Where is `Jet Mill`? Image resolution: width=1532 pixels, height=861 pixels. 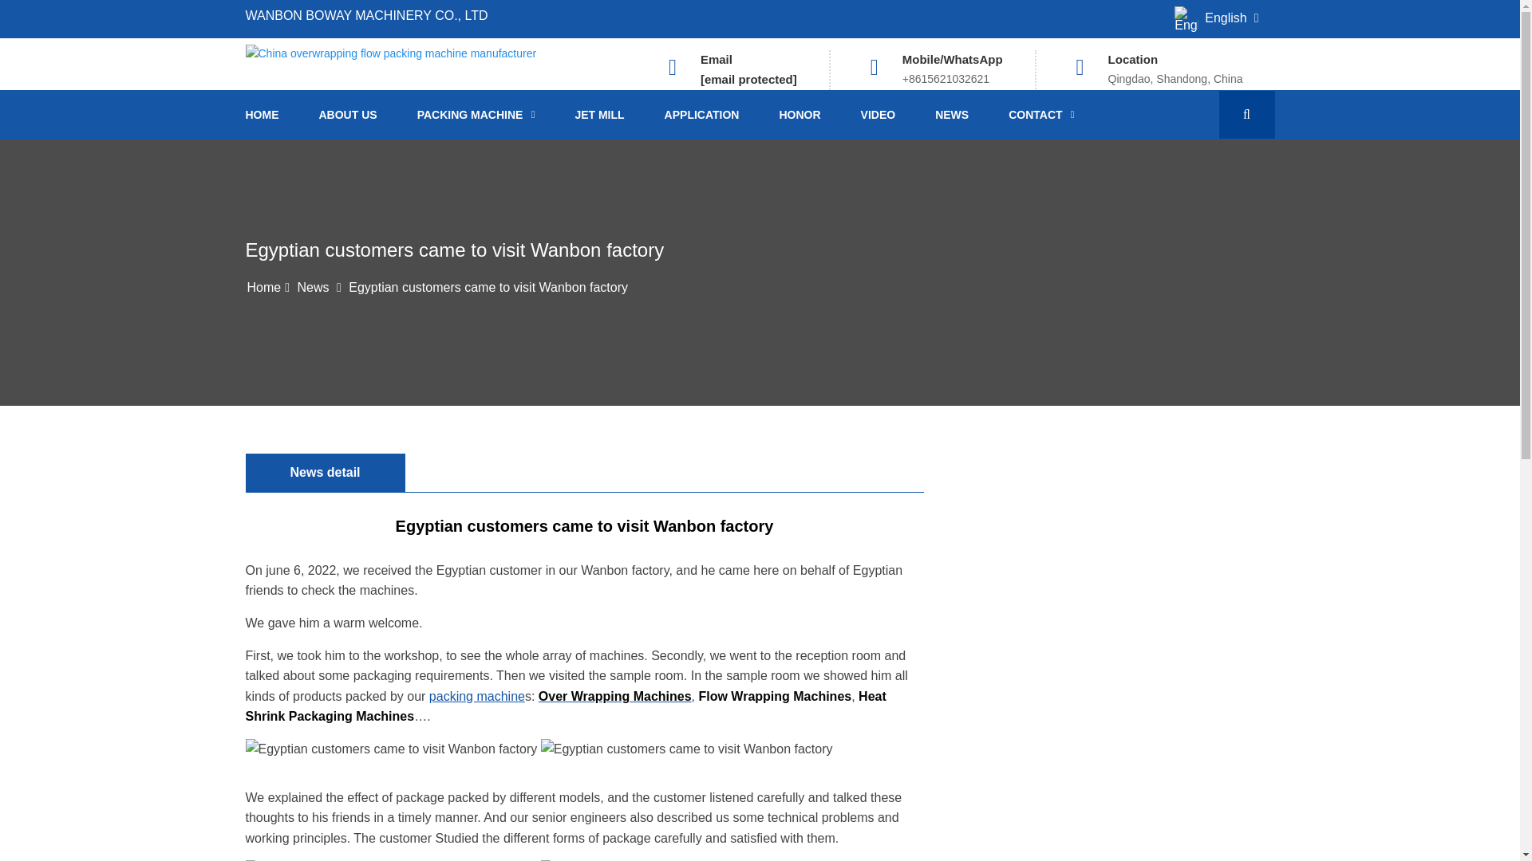 Jet Mill is located at coordinates (598, 115).